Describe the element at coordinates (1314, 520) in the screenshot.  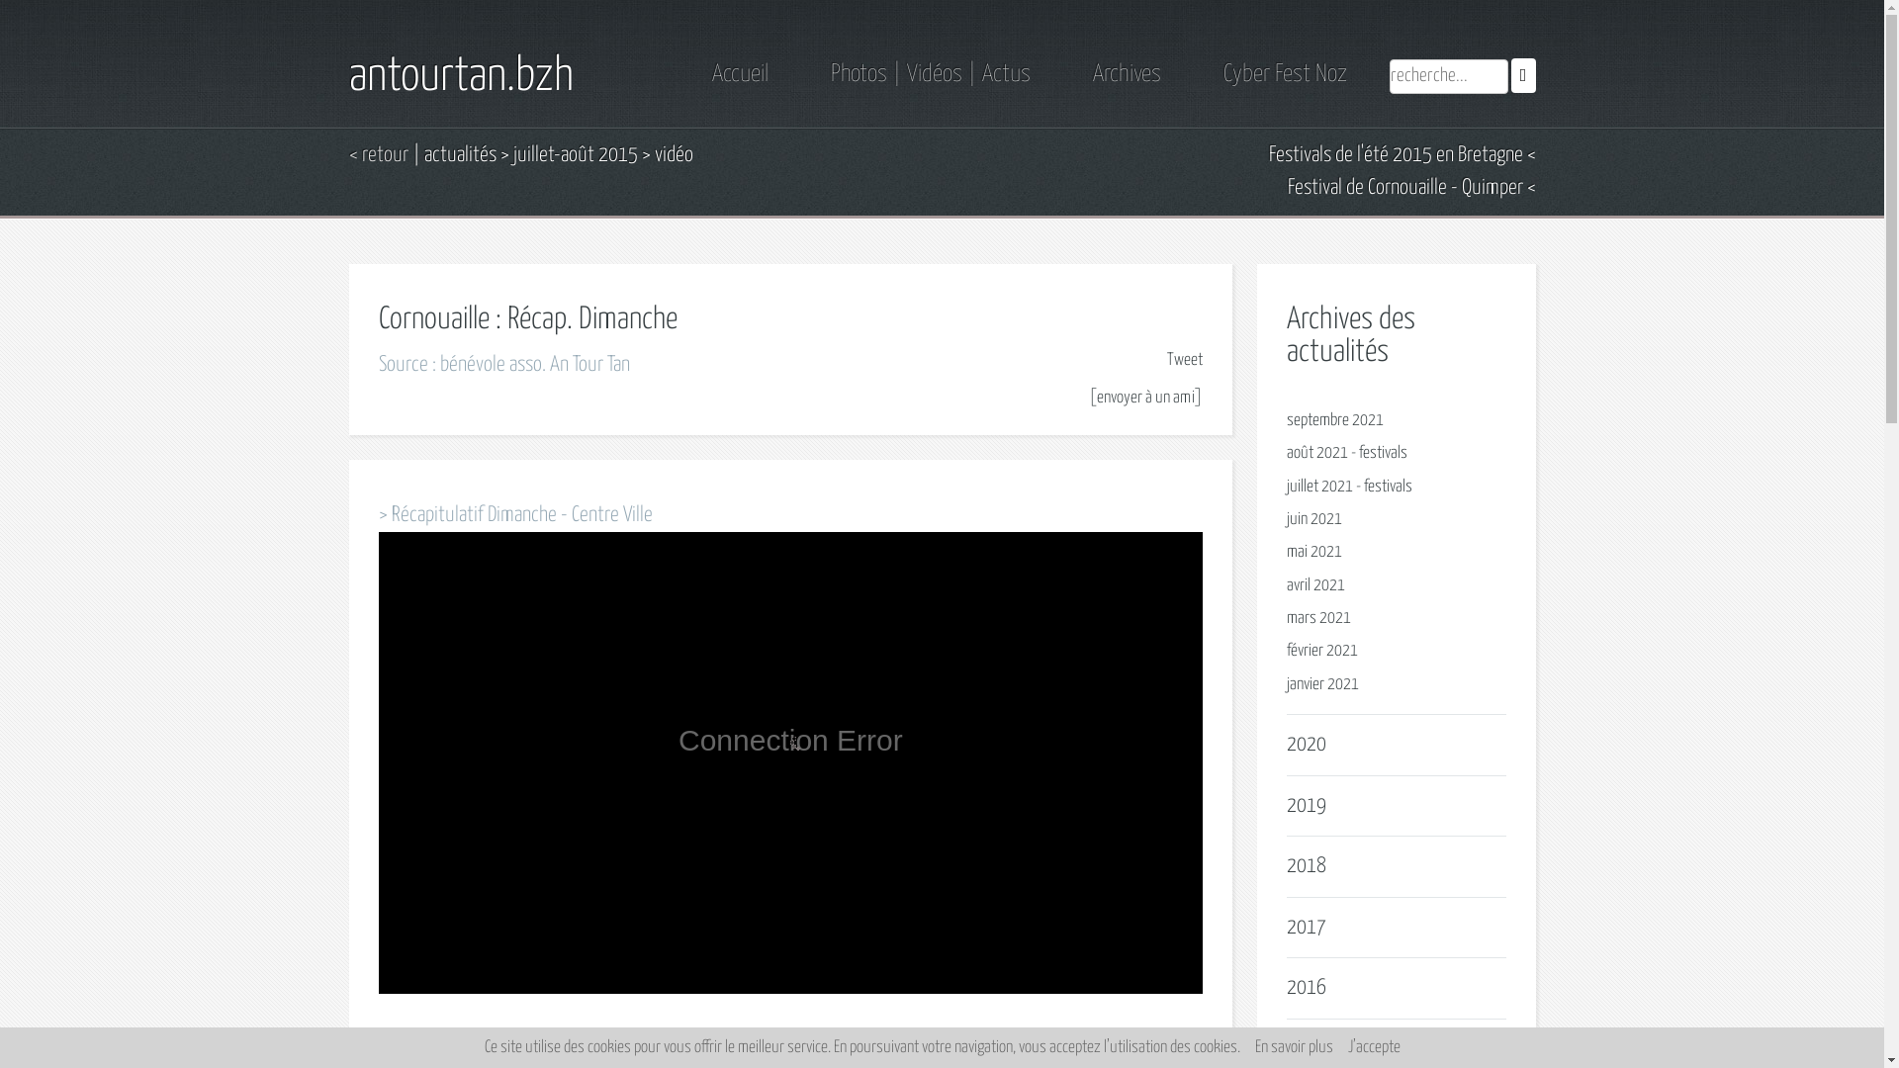
I see `juin 2021` at that location.